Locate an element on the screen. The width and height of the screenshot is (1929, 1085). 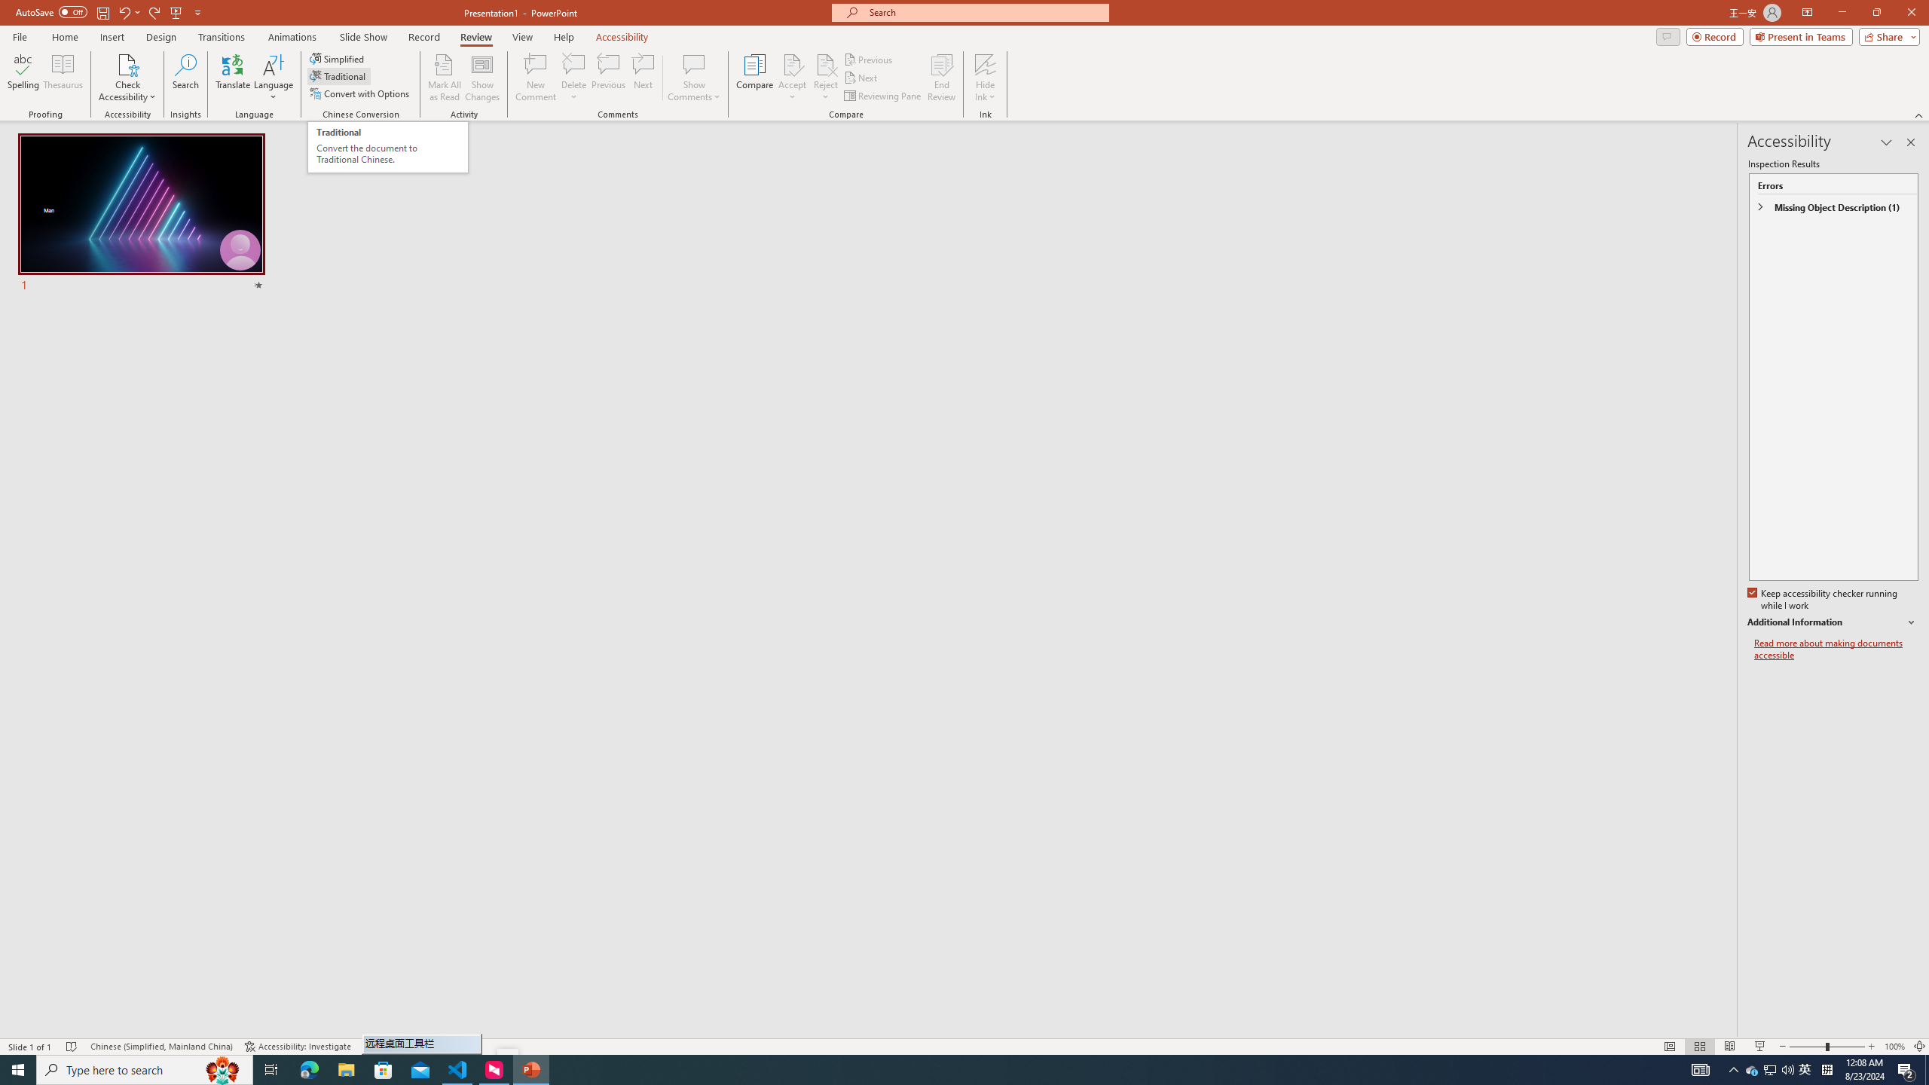
Show Comments is located at coordinates (695, 78).